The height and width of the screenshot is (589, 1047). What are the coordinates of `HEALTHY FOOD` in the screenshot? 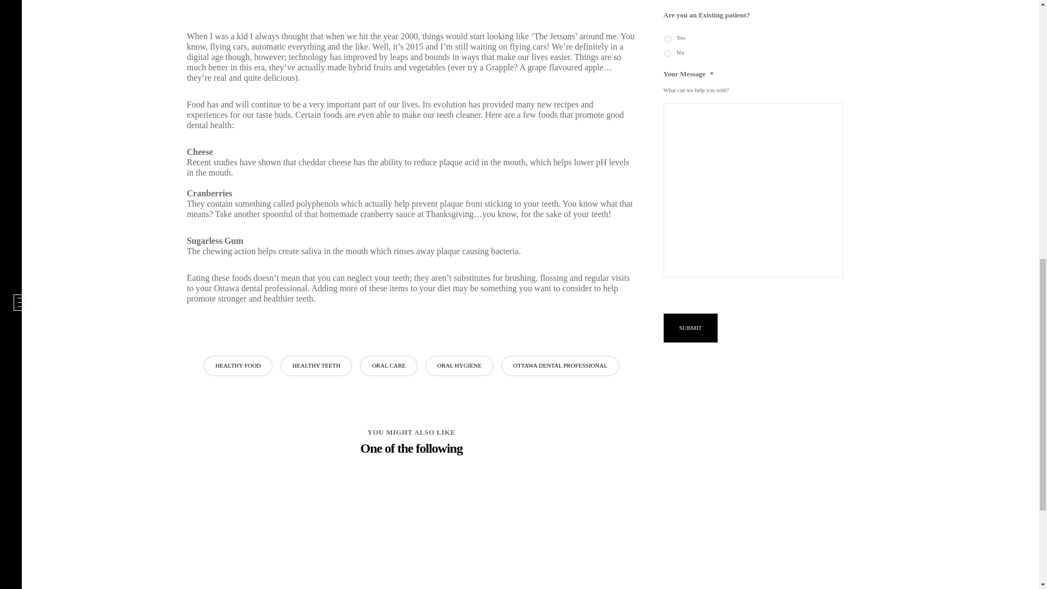 It's located at (238, 366).